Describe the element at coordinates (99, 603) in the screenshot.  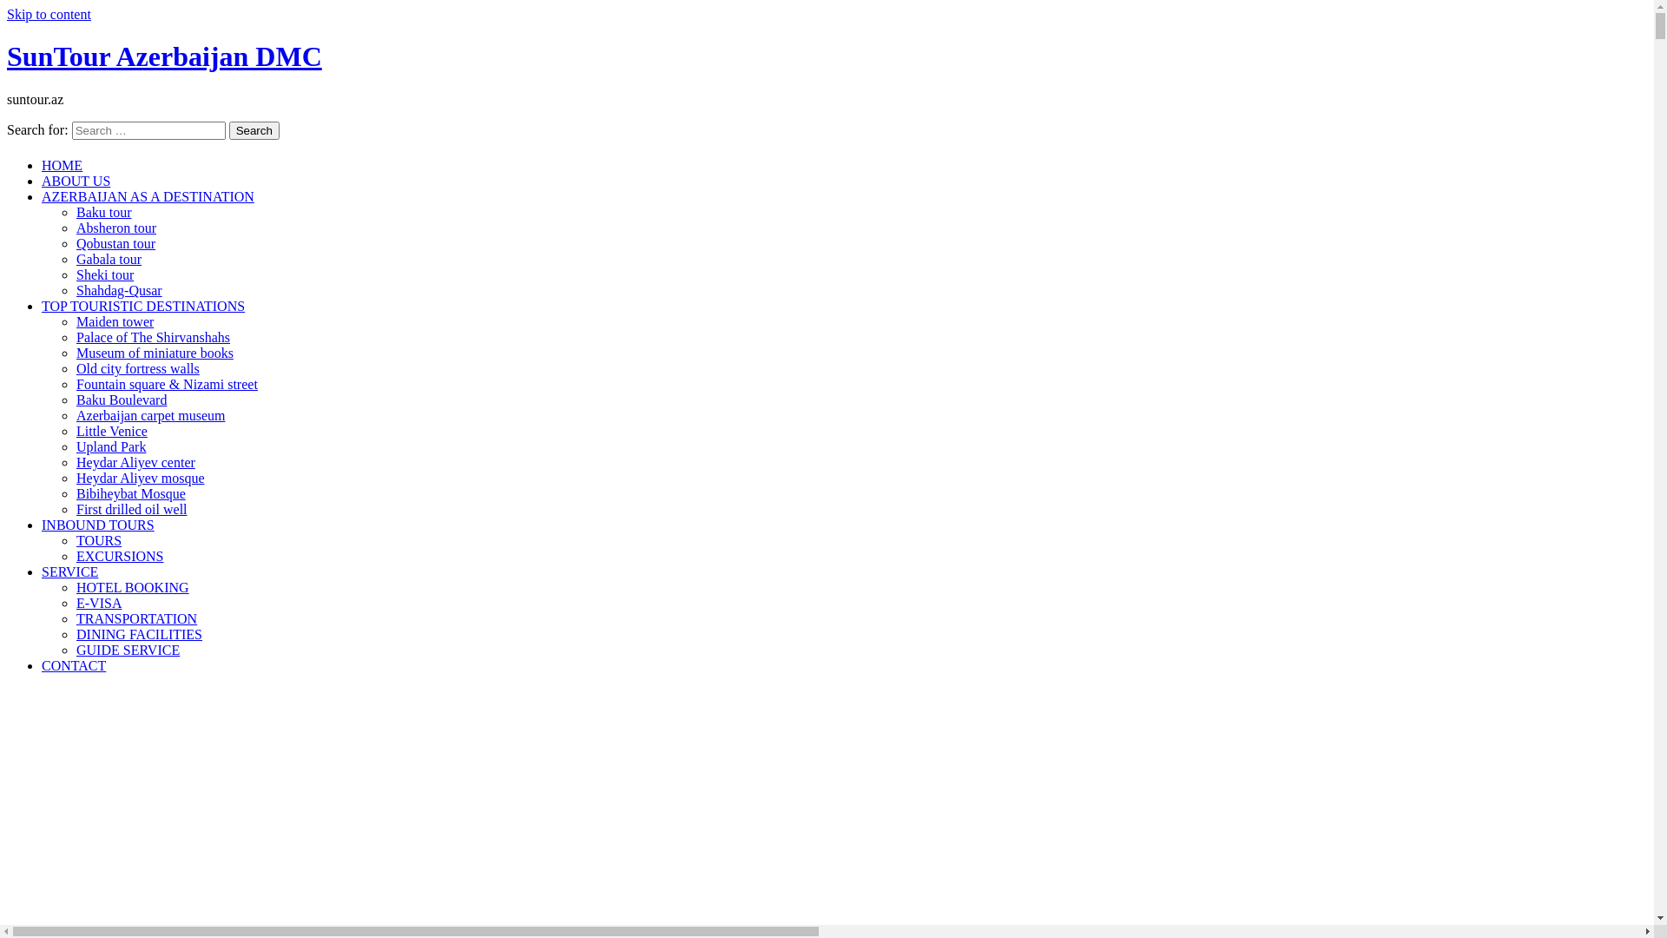
I see `E-VISA` at that location.